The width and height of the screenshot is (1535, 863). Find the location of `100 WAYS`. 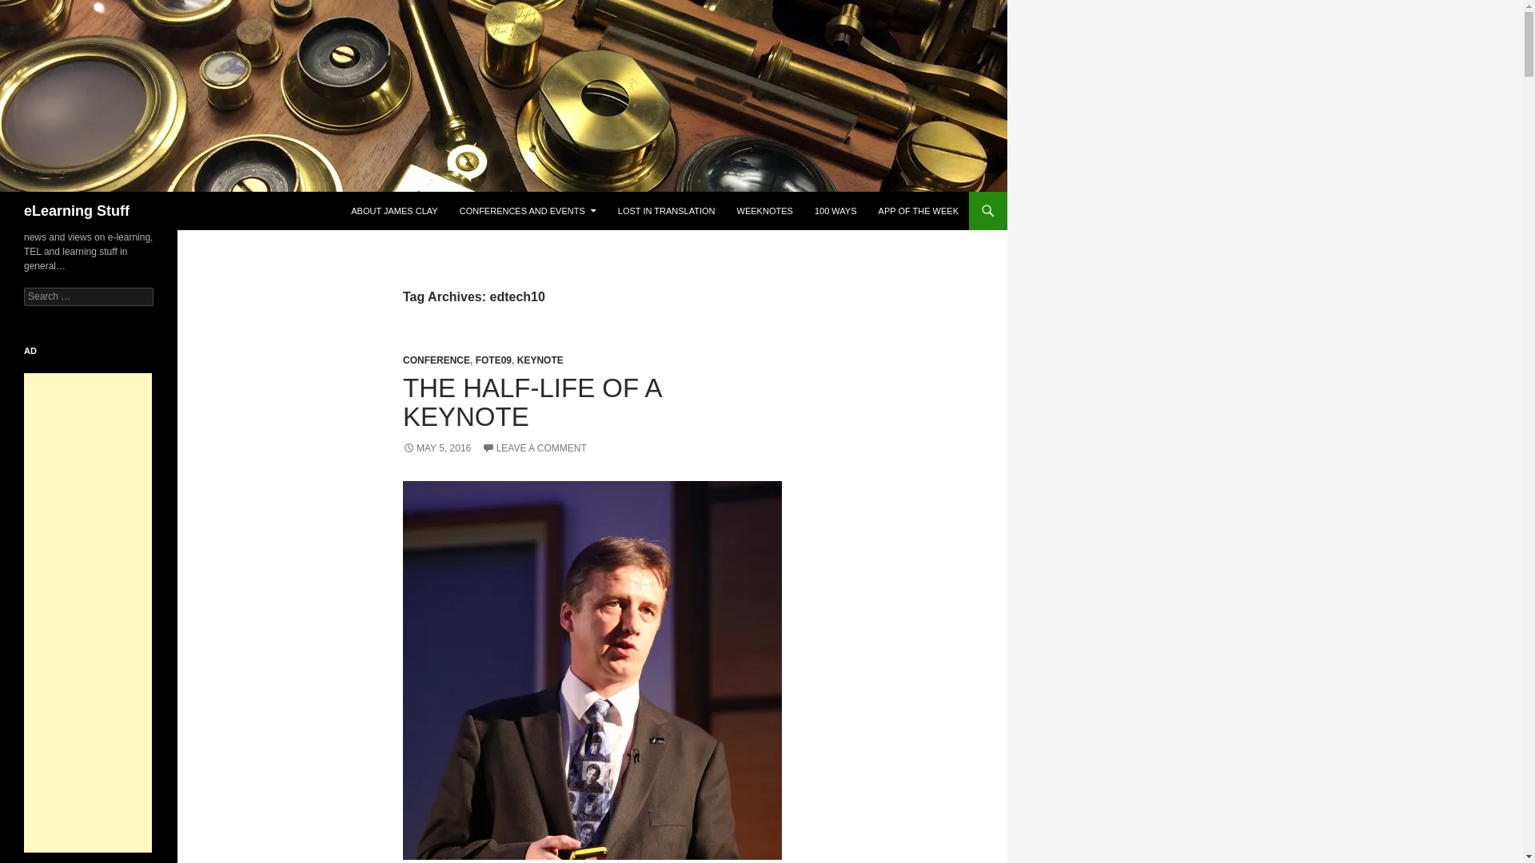

100 WAYS is located at coordinates (835, 211).